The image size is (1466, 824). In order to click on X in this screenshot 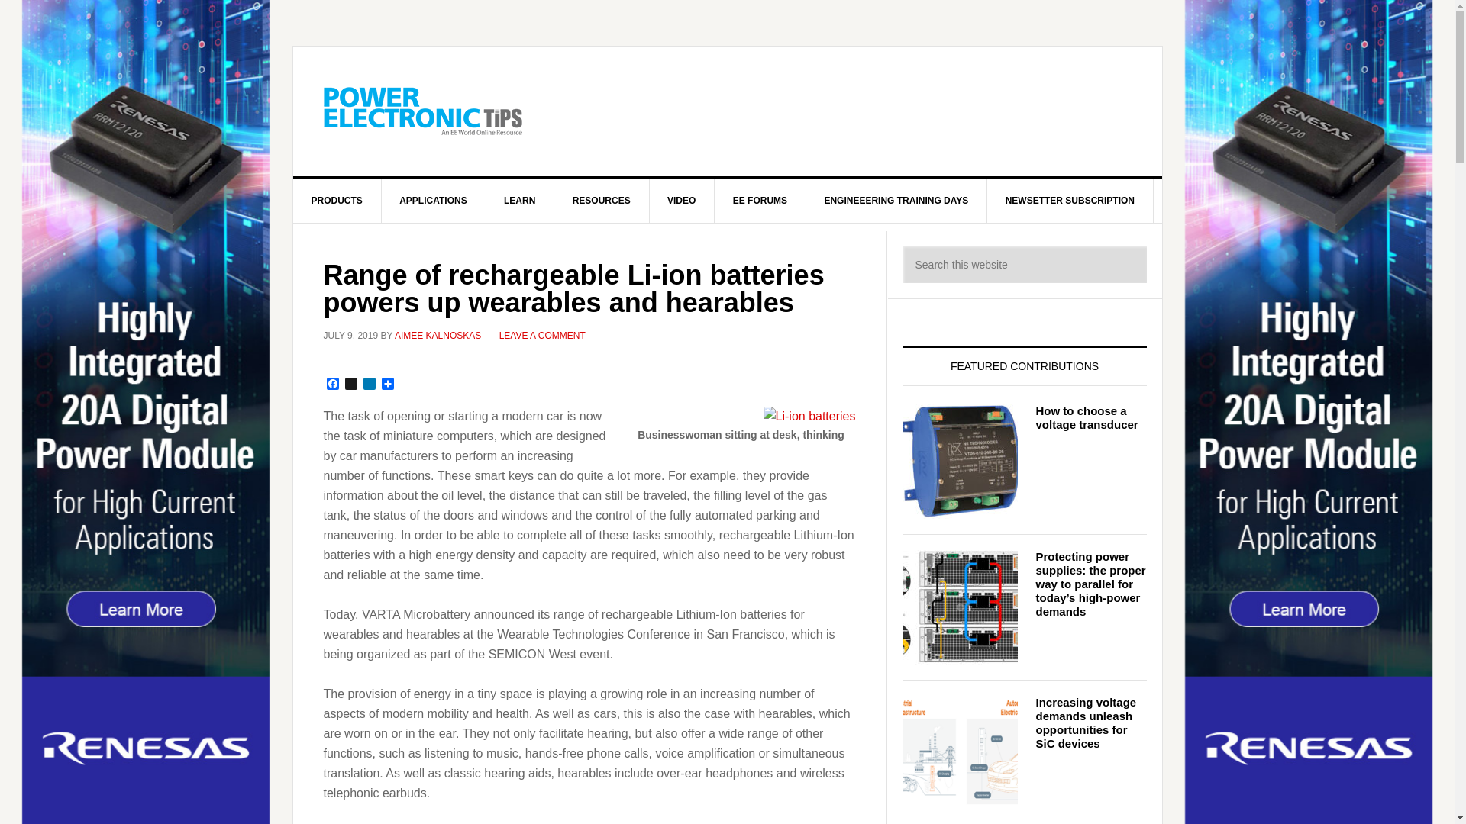, I will do `click(351, 385)`.